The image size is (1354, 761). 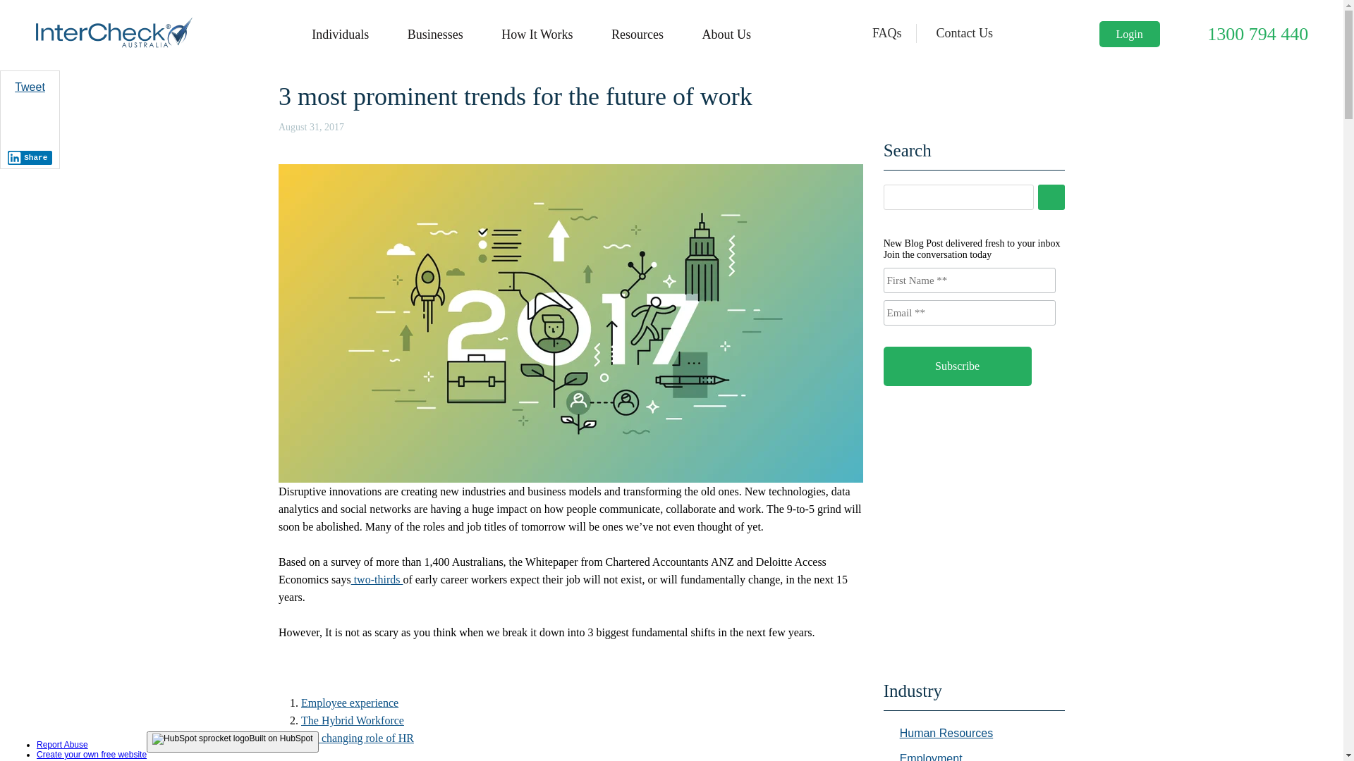 What do you see at coordinates (377, 579) in the screenshot?
I see `two-thirds` at bounding box center [377, 579].